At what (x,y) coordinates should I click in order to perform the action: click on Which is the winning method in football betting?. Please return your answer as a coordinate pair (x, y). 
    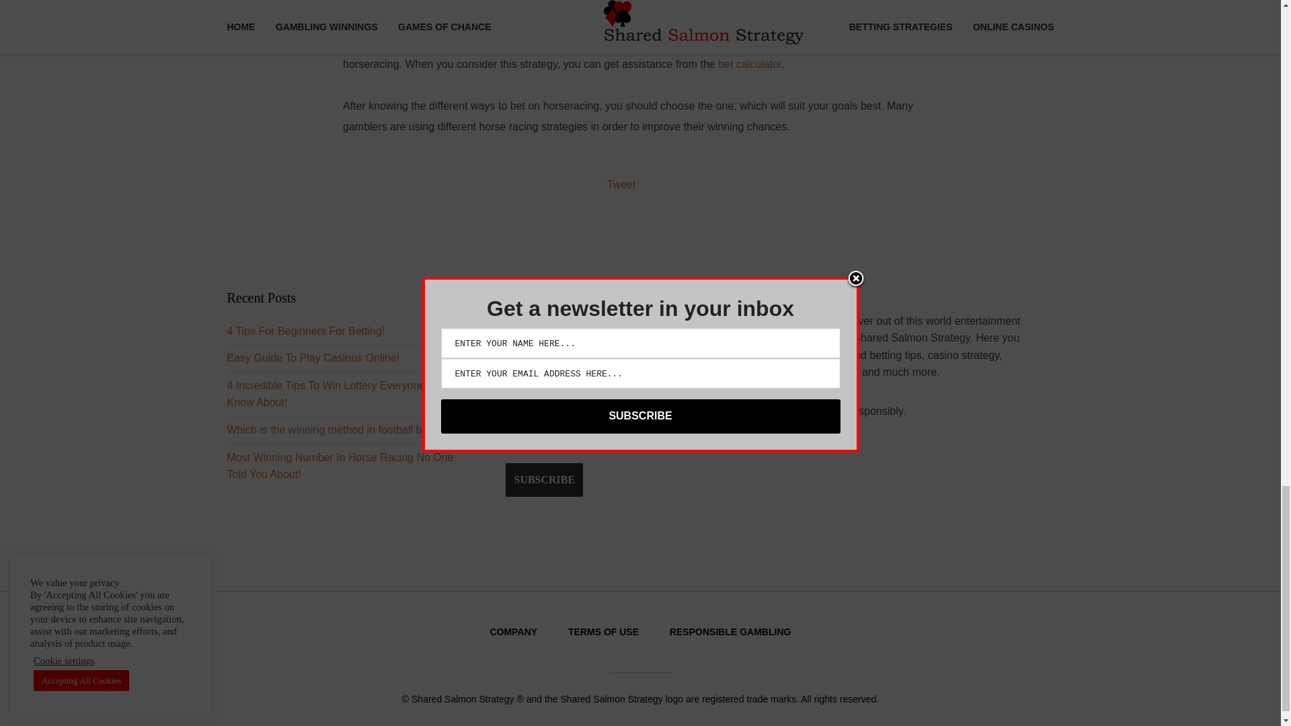
    Looking at the image, I should click on (340, 430).